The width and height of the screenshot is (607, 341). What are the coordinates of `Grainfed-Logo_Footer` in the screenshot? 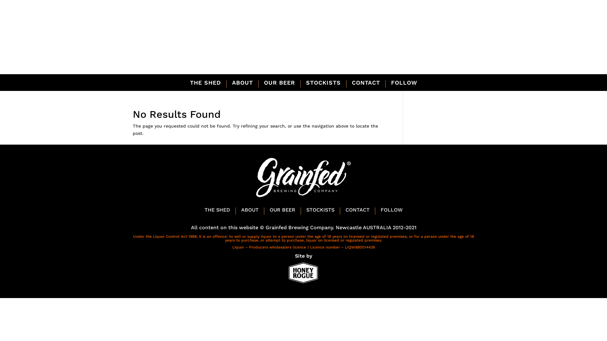 It's located at (303, 178).